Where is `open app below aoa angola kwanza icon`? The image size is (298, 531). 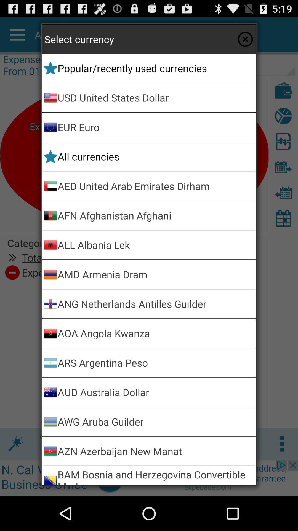
open app below aoa angola kwanza icon is located at coordinates (156, 363).